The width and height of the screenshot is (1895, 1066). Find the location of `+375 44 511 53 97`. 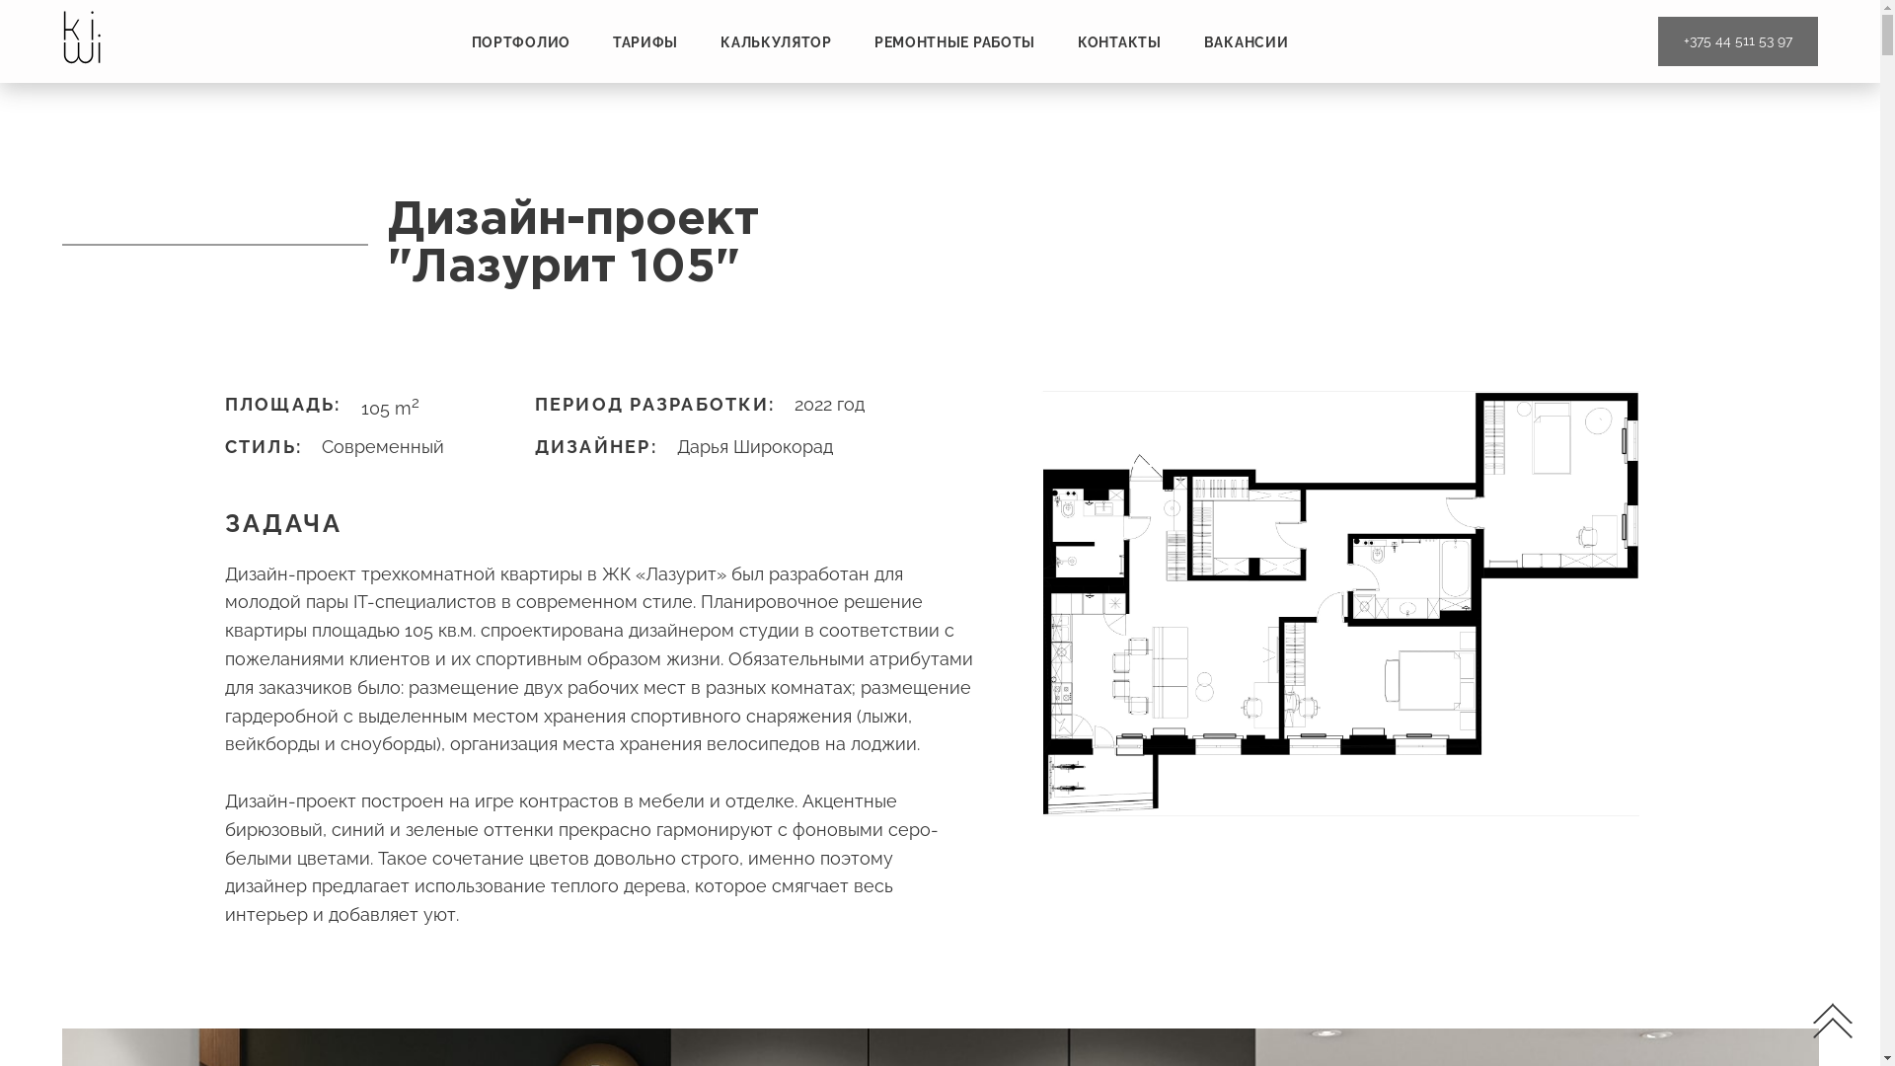

+375 44 511 53 97 is located at coordinates (1738, 41).